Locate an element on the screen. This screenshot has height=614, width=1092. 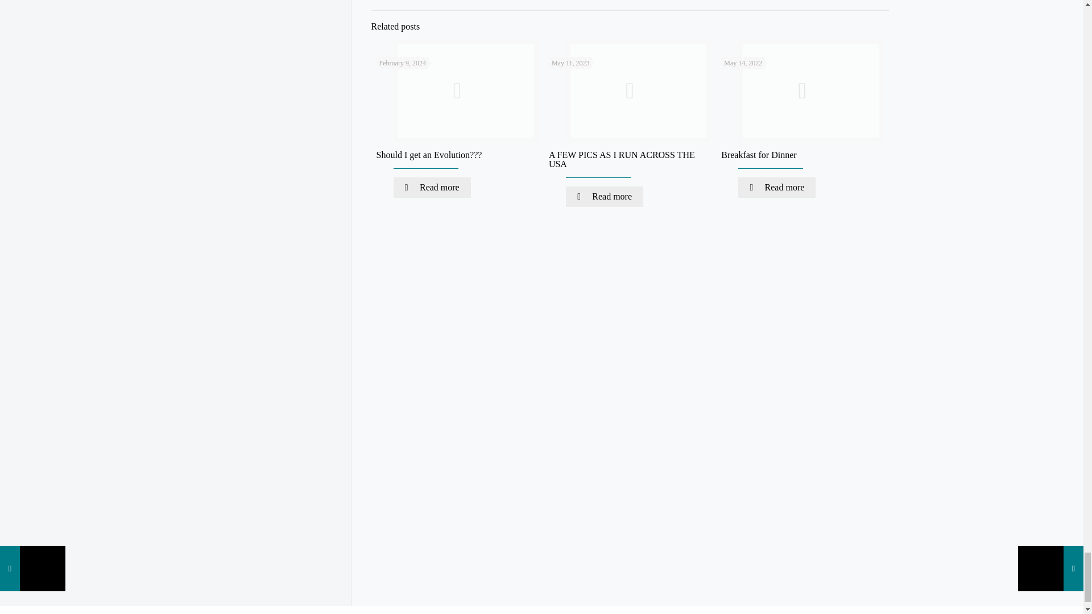
Breakfast for Dinner is located at coordinates (758, 155).